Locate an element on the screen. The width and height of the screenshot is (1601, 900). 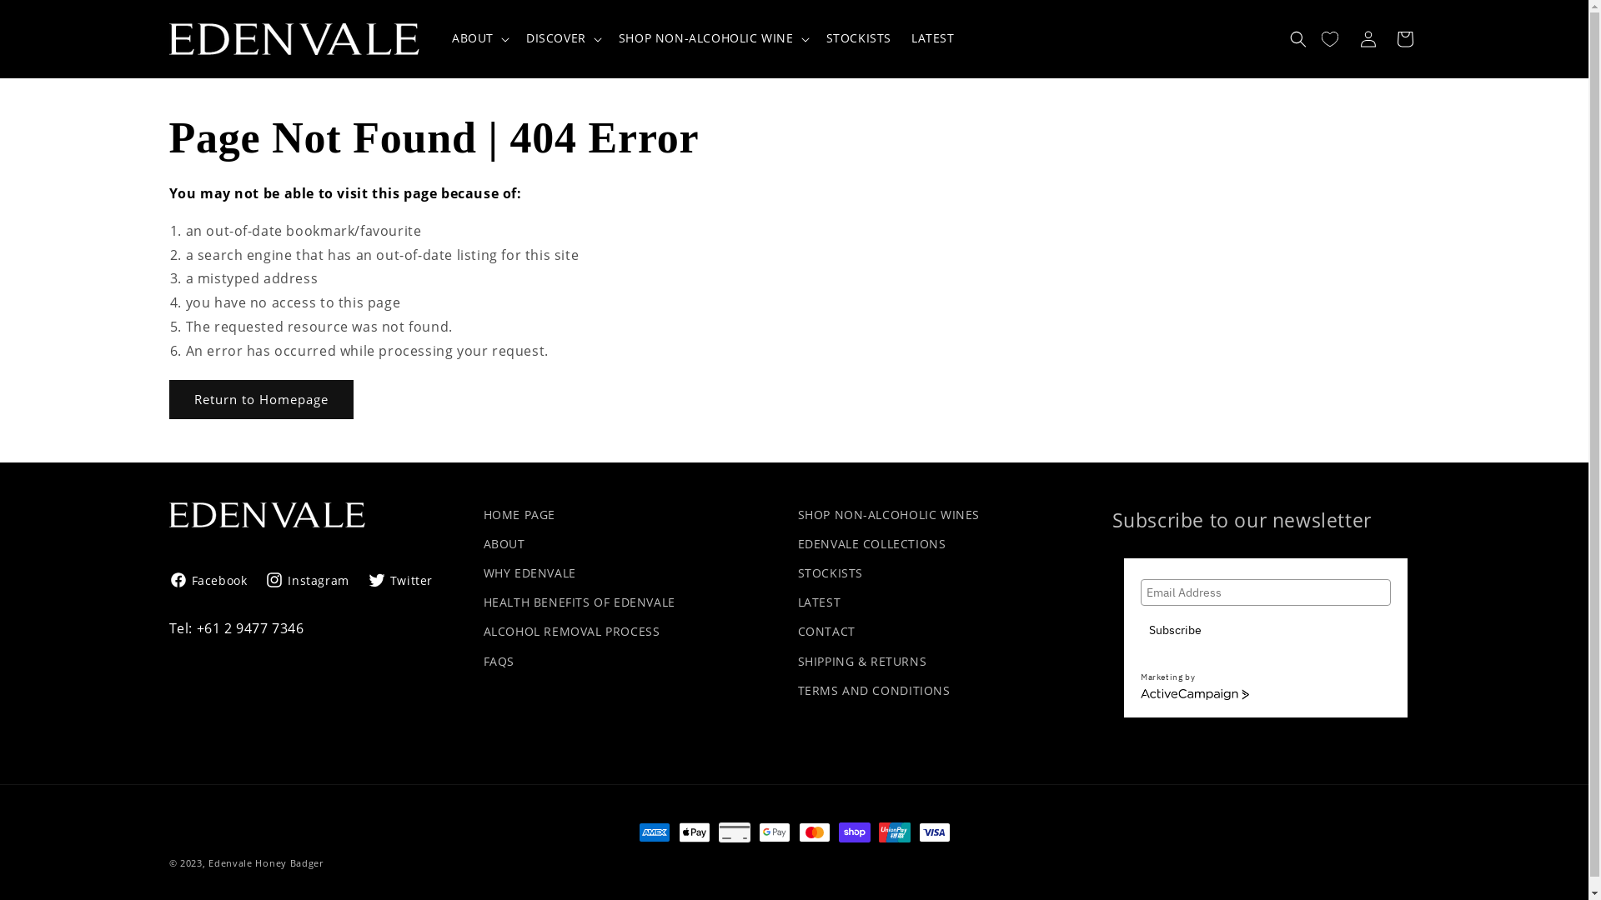
STOCKISTS is located at coordinates (859, 38).